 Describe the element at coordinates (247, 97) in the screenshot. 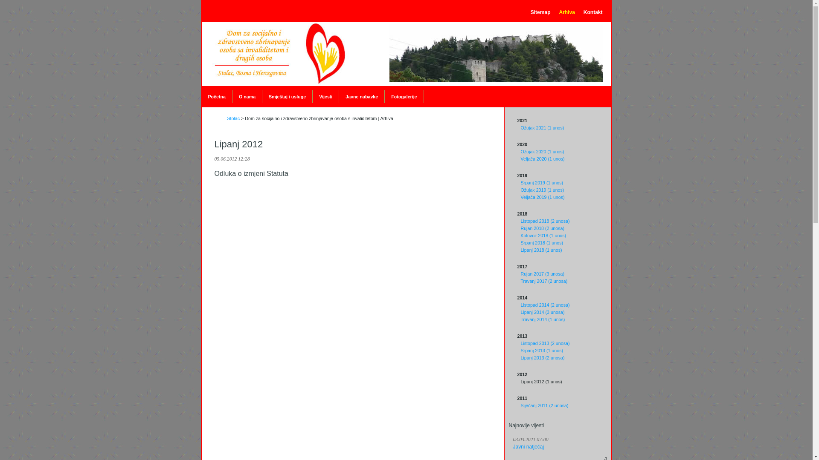

I see `O nama` at that location.